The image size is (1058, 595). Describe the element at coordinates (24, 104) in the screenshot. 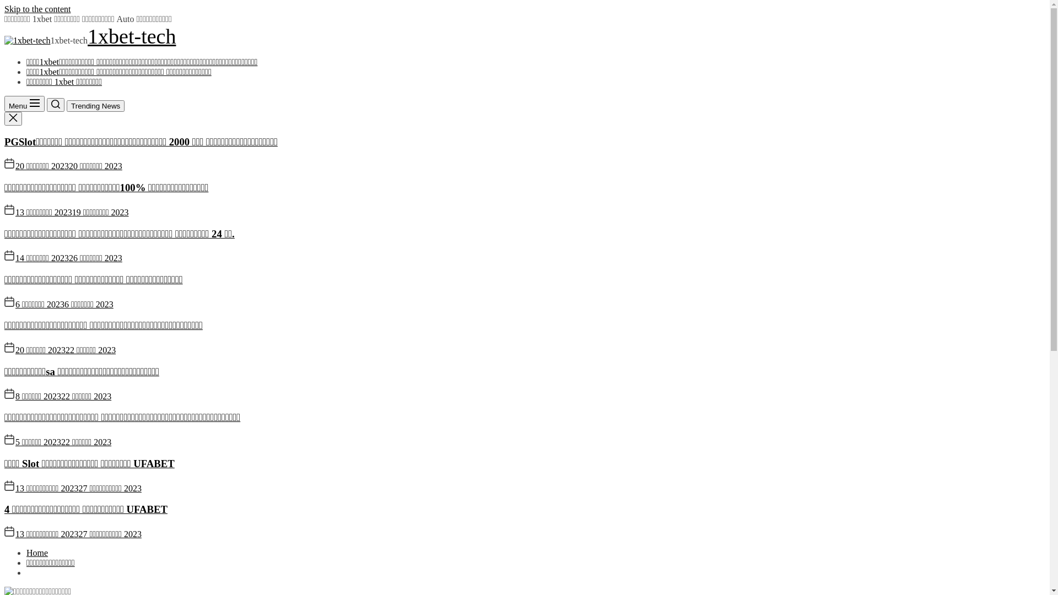

I see `Menu` at that location.